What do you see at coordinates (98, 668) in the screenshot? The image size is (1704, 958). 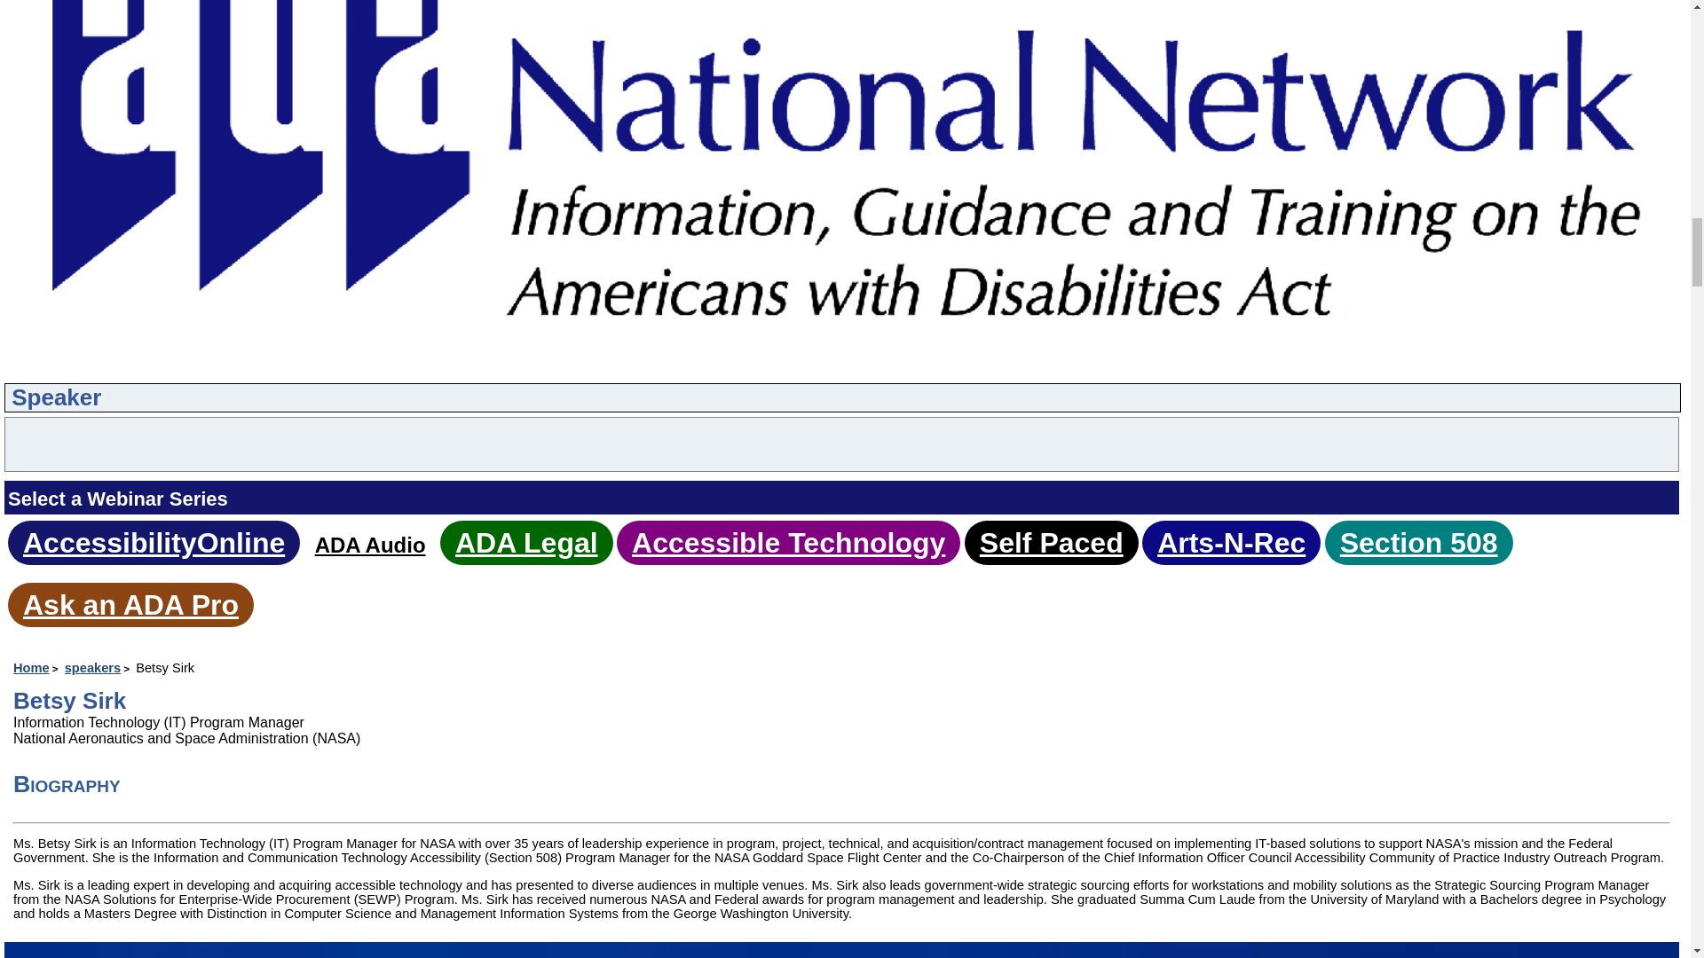 I see `speakers` at bounding box center [98, 668].